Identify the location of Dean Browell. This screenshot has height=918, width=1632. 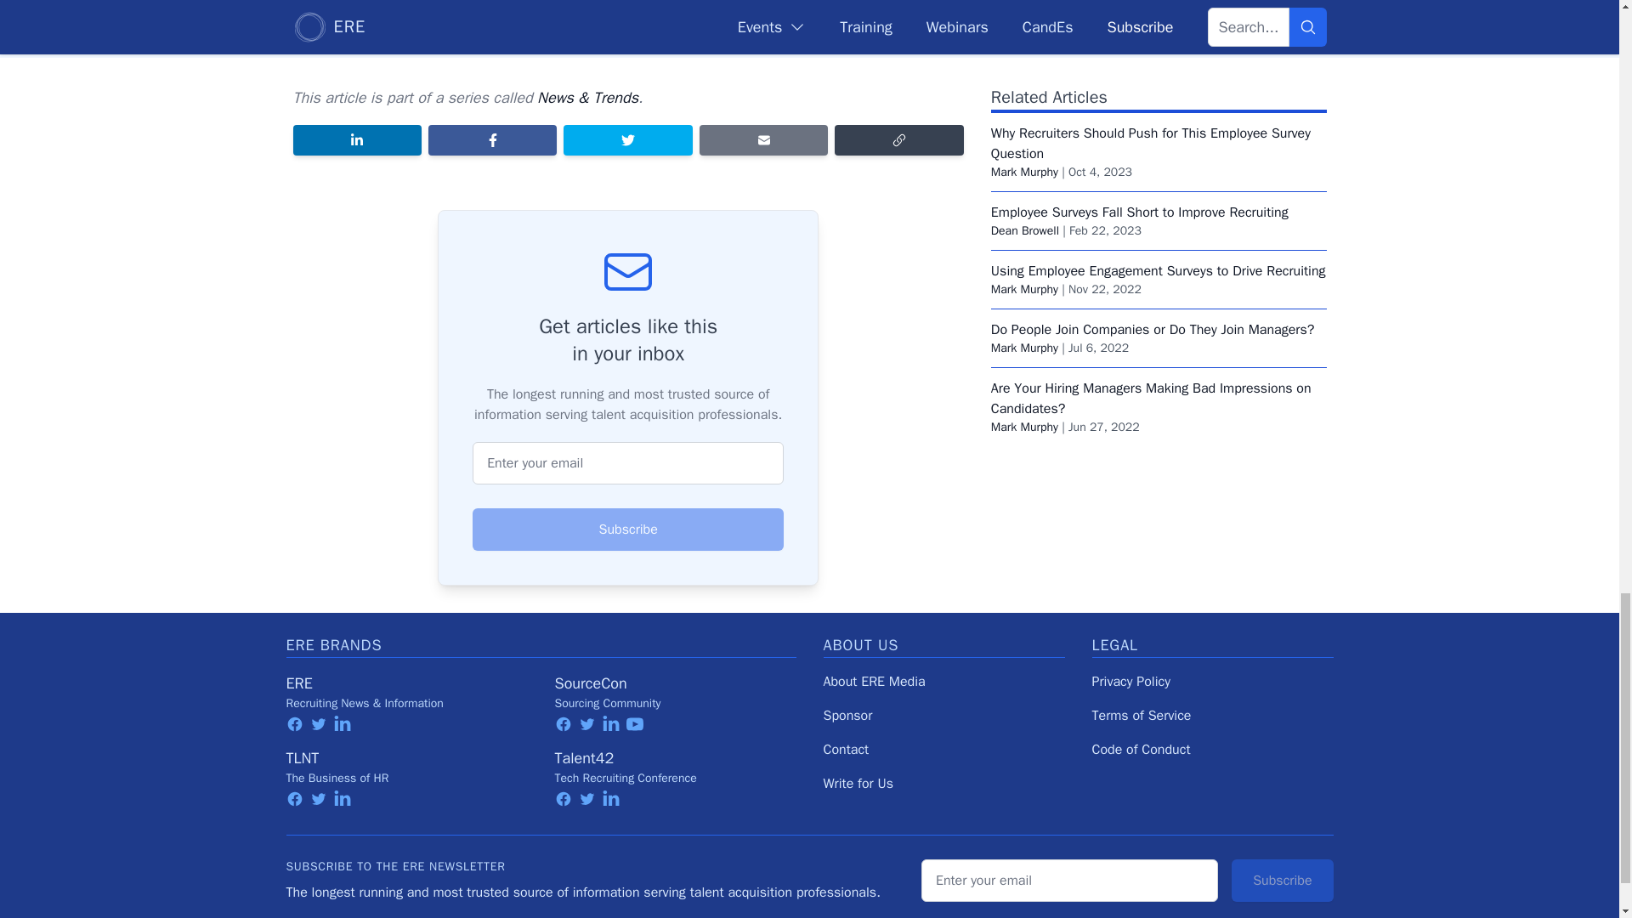
(1025, 161).